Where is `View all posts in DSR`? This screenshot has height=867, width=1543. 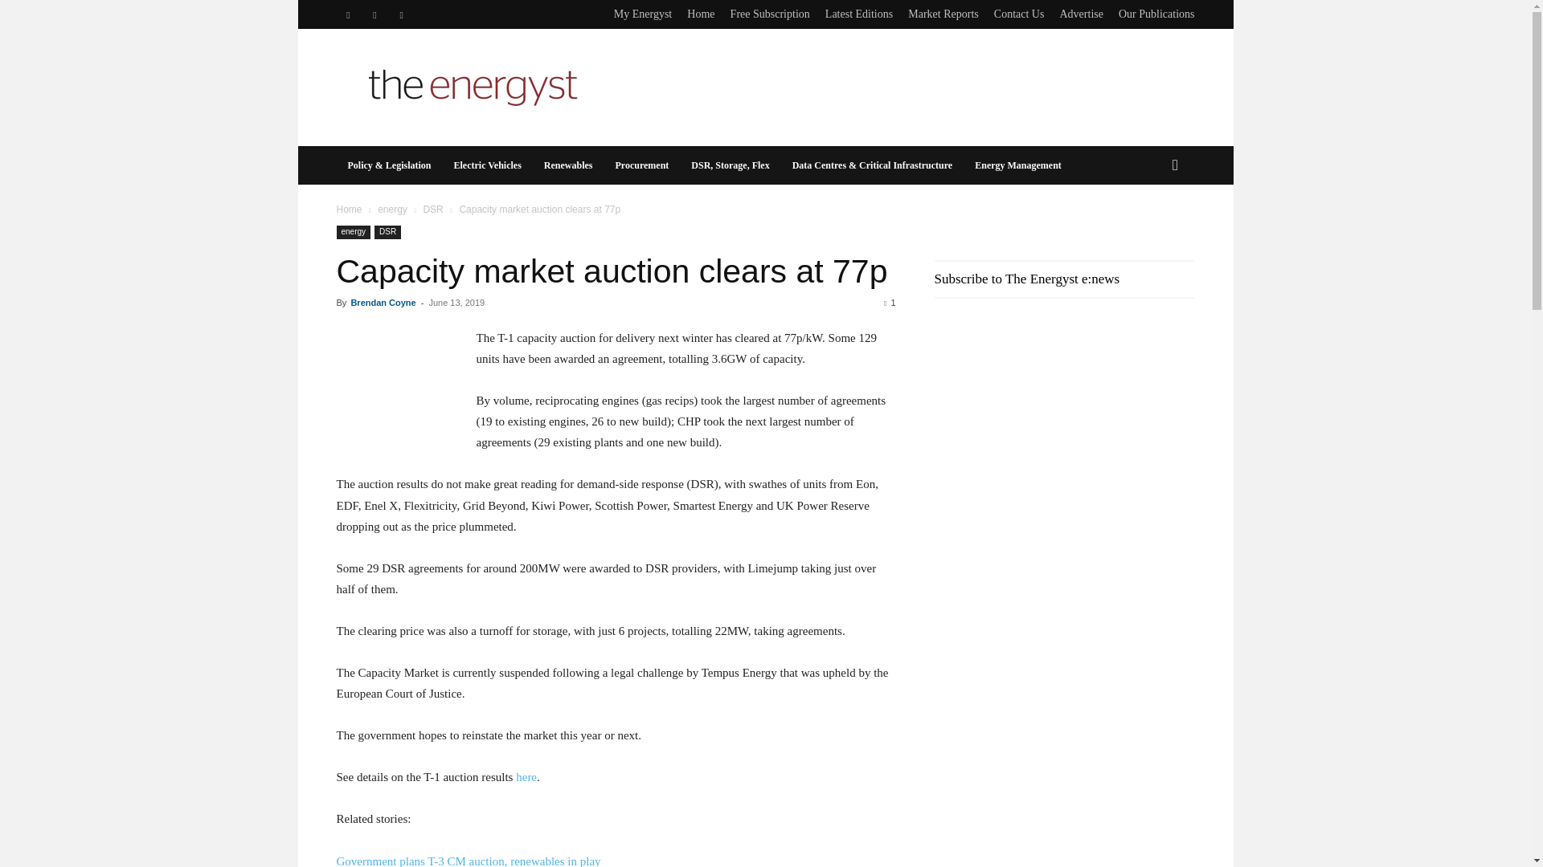 View all posts in DSR is located at coordinates (432, 209).